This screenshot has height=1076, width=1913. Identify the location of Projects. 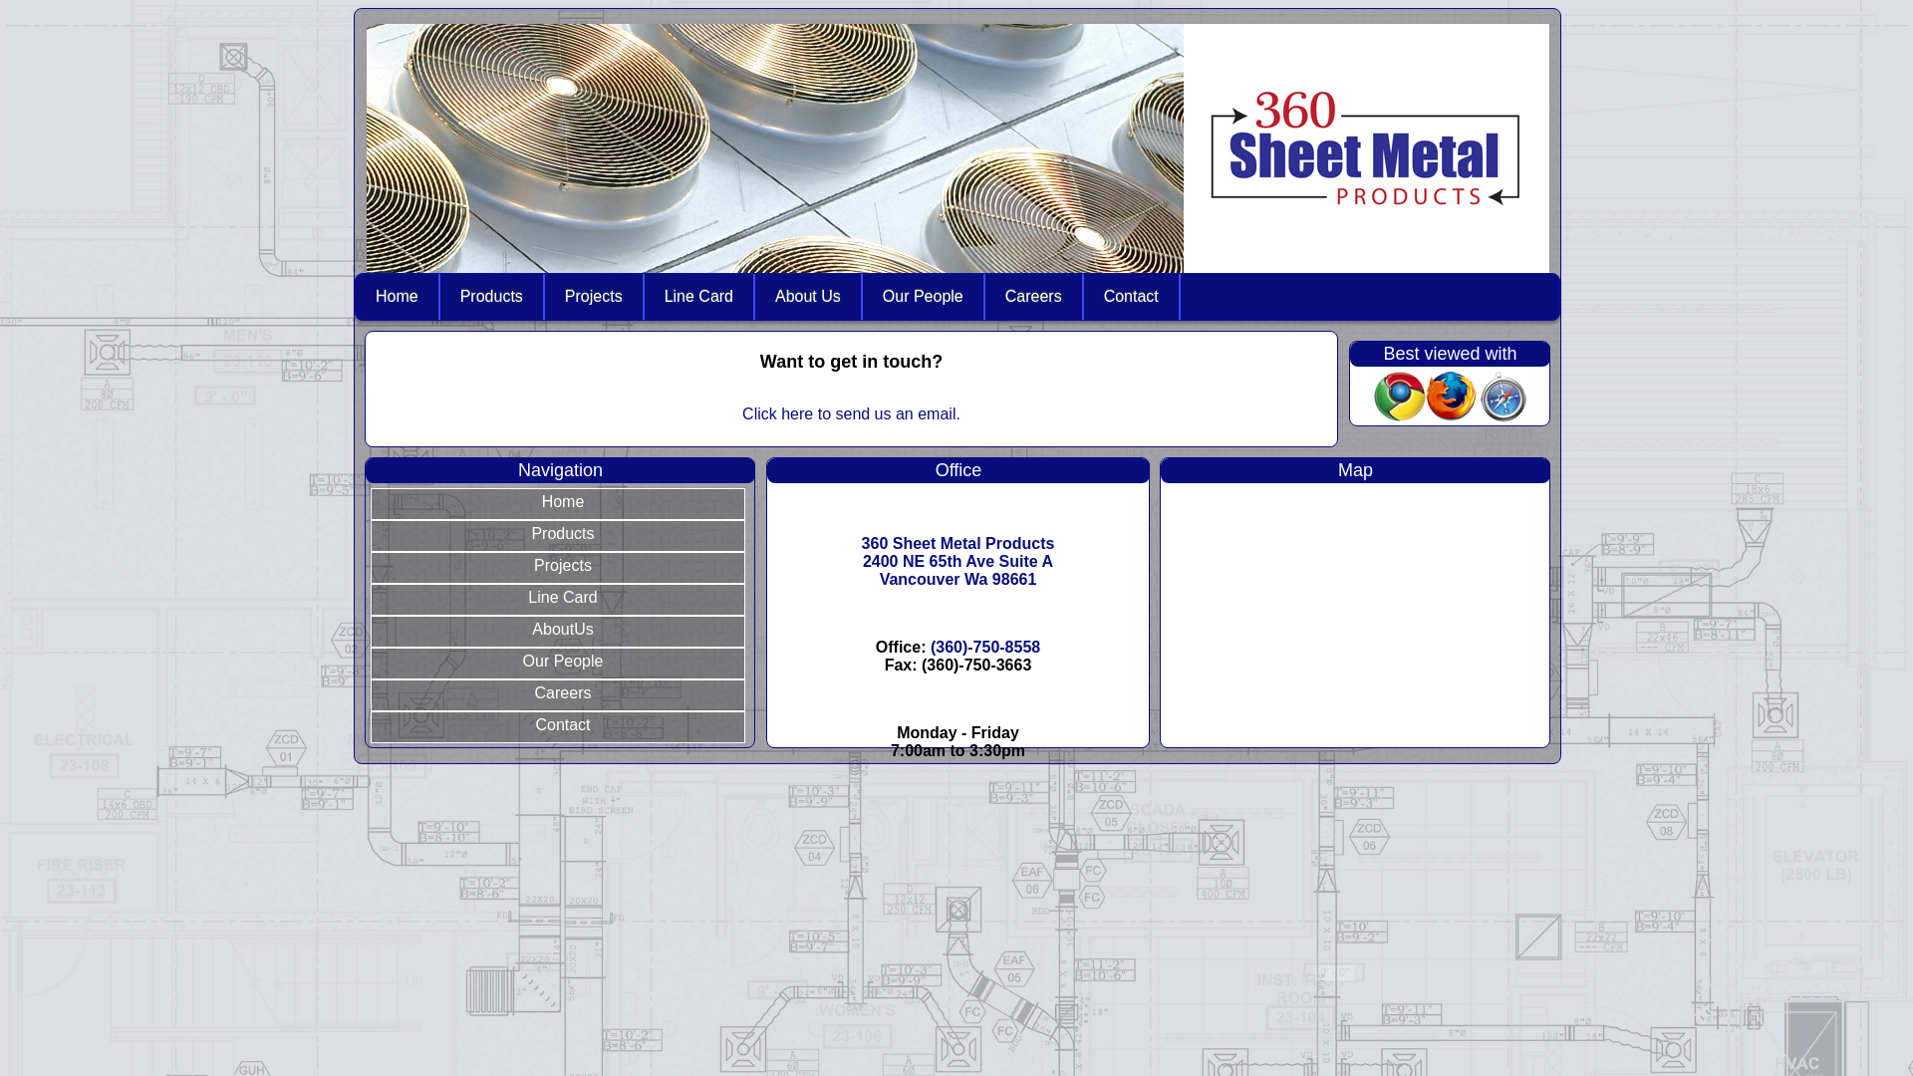
(558, 568).